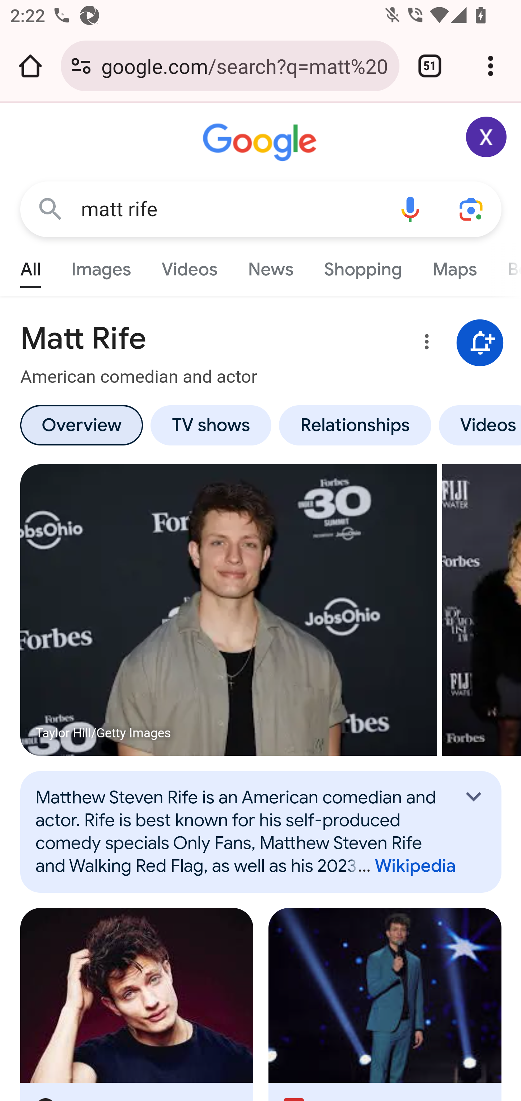 The image size is (521, 1101). I want to click on Wikipedia, so click(402, 866).